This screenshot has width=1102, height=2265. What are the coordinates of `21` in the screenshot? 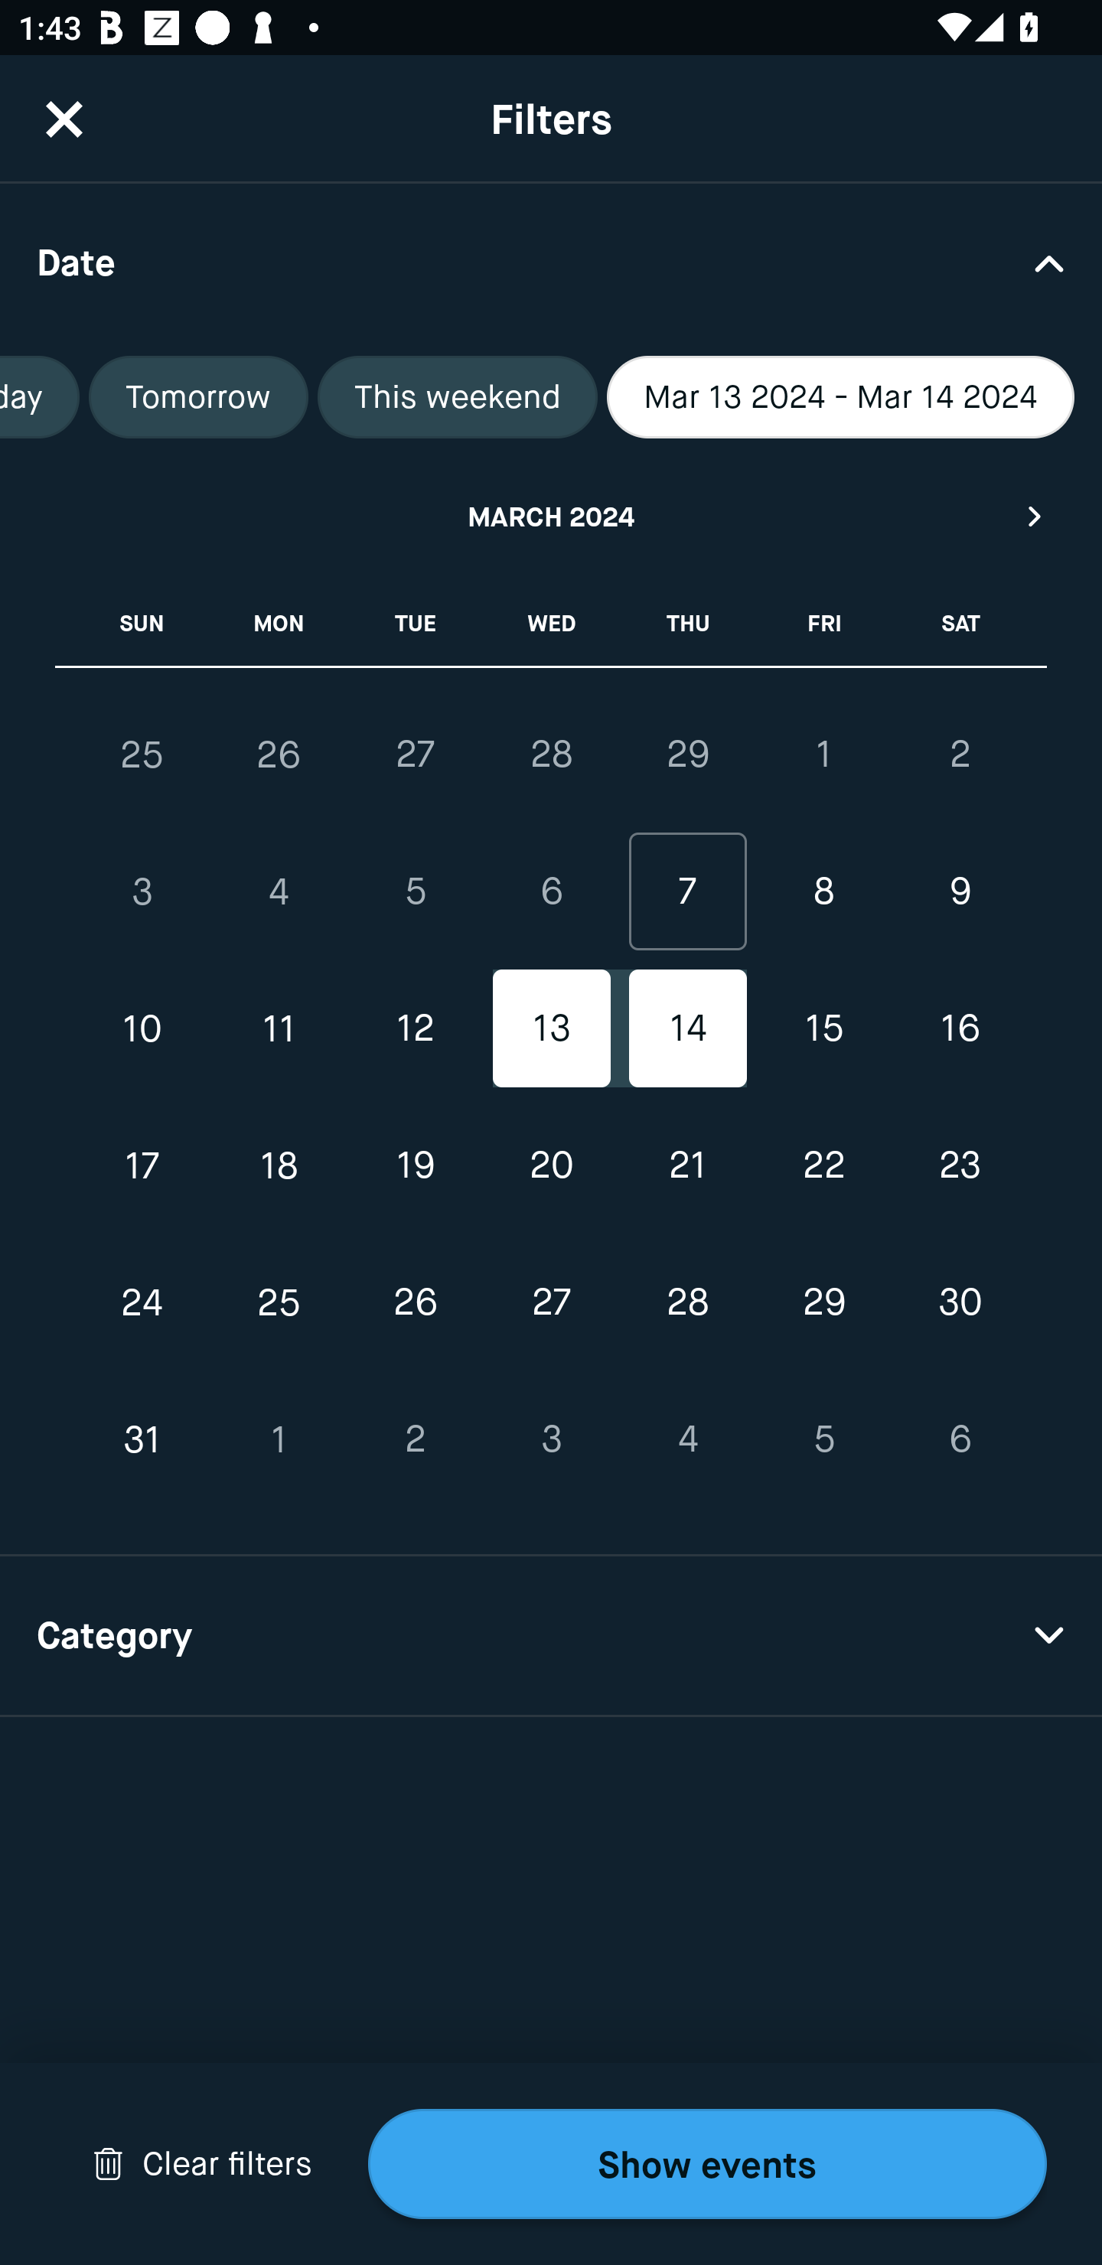 It's located at (687, 1165).